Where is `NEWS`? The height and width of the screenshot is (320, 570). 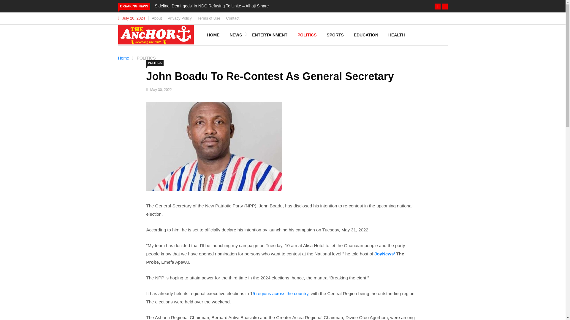
NEWS is located at coordinates (236, 35).